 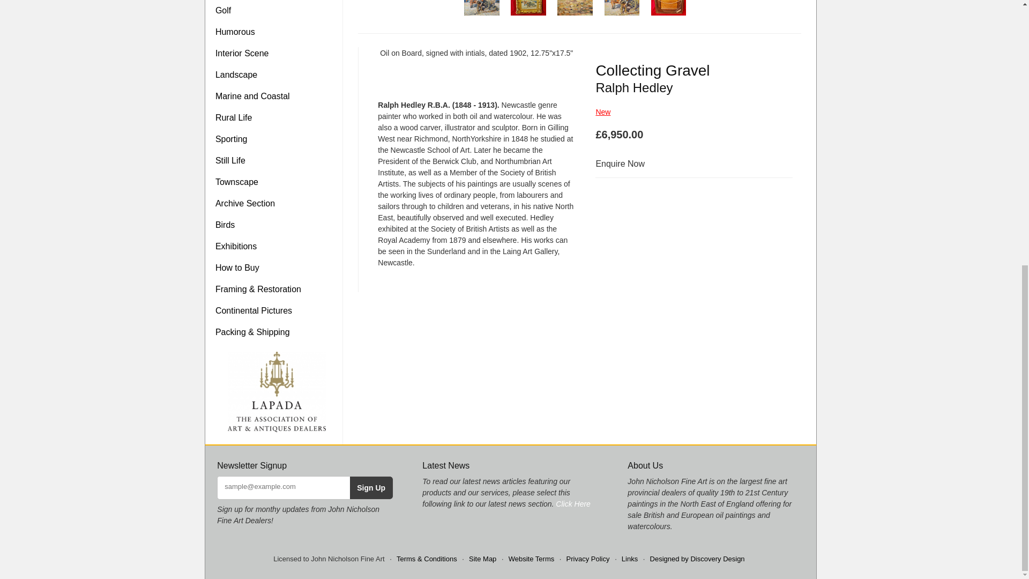 I want to click on Townscape, so click(x=277, y=182).